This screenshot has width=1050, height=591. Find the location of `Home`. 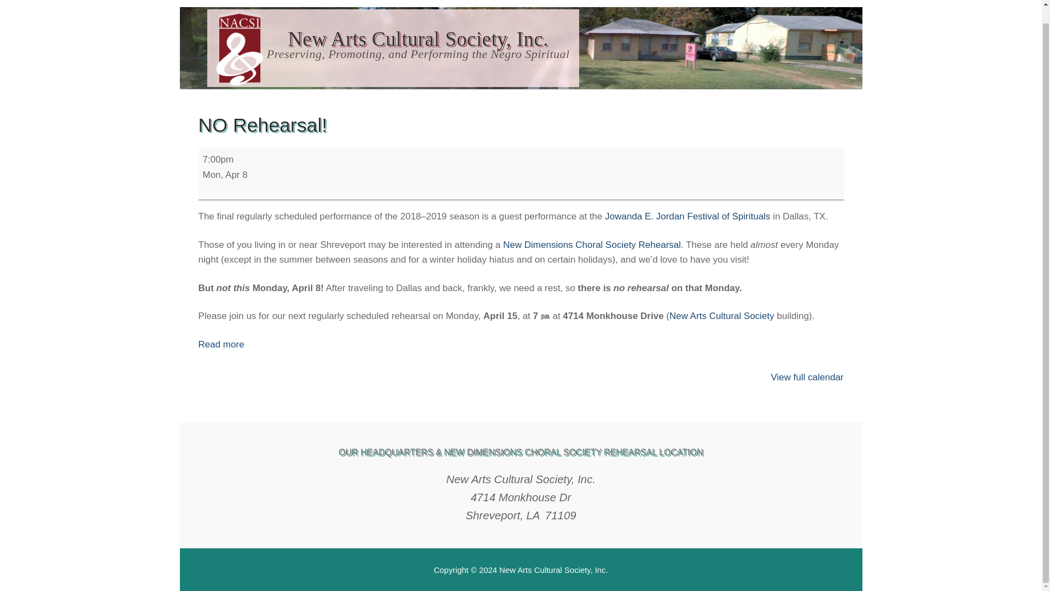

Home is located at coordinates (831, 1).